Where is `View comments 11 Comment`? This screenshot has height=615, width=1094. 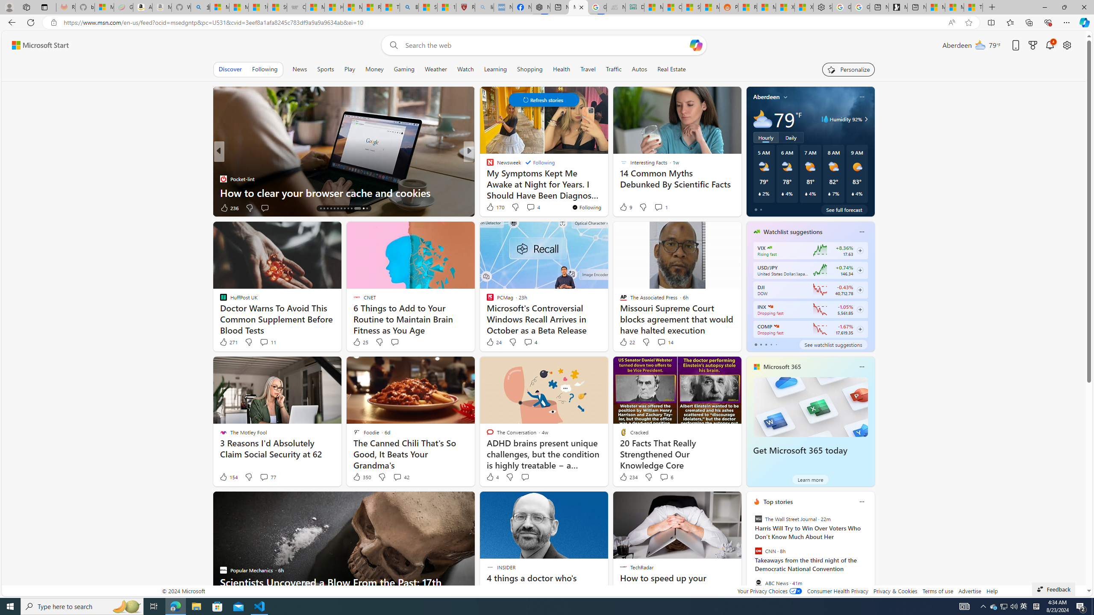 View comments 11 Comment is located at coordinates (268, 342).